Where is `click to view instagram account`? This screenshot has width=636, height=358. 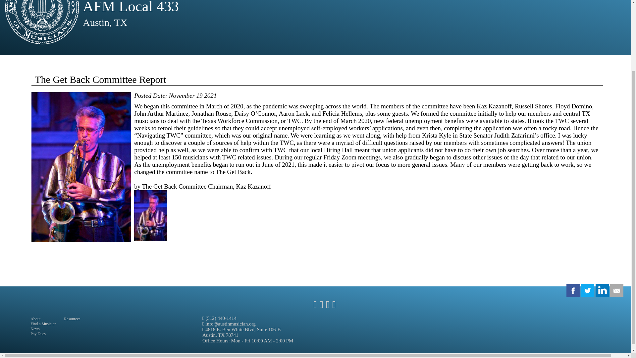 click to view instagram account is located at coordinates (333, 307).